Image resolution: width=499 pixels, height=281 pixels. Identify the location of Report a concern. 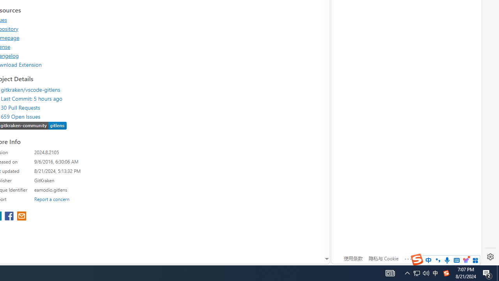
(52, 199).